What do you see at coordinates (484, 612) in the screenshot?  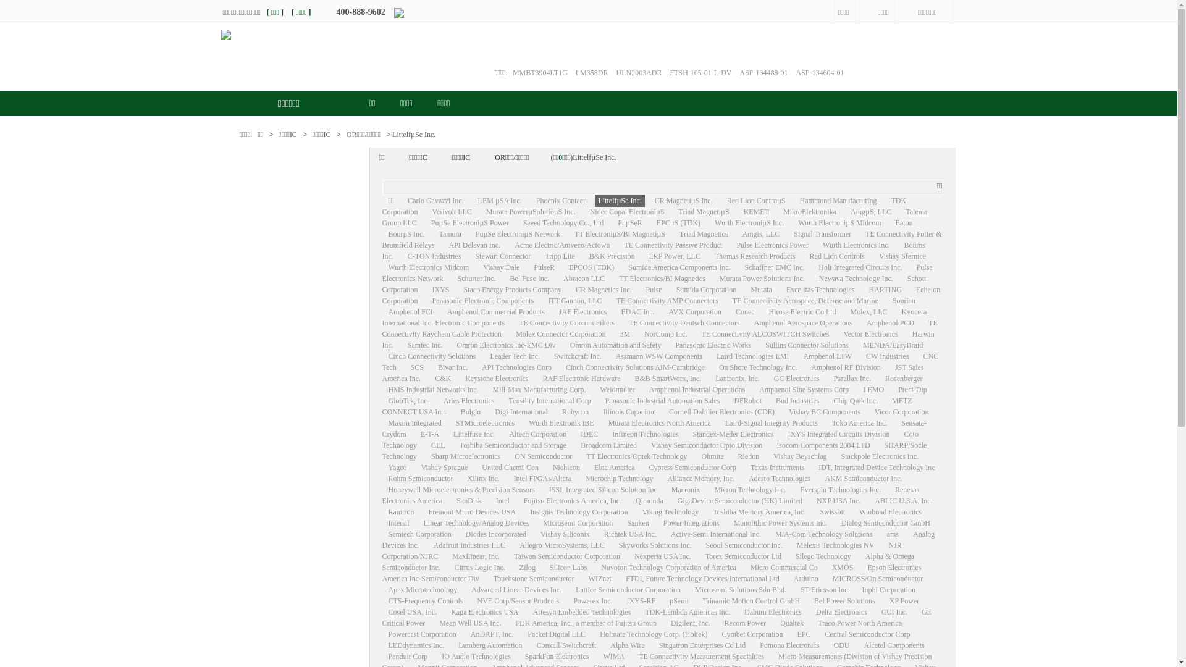 I see `Kaga Electronics USA` at bounding box center [484, 612].